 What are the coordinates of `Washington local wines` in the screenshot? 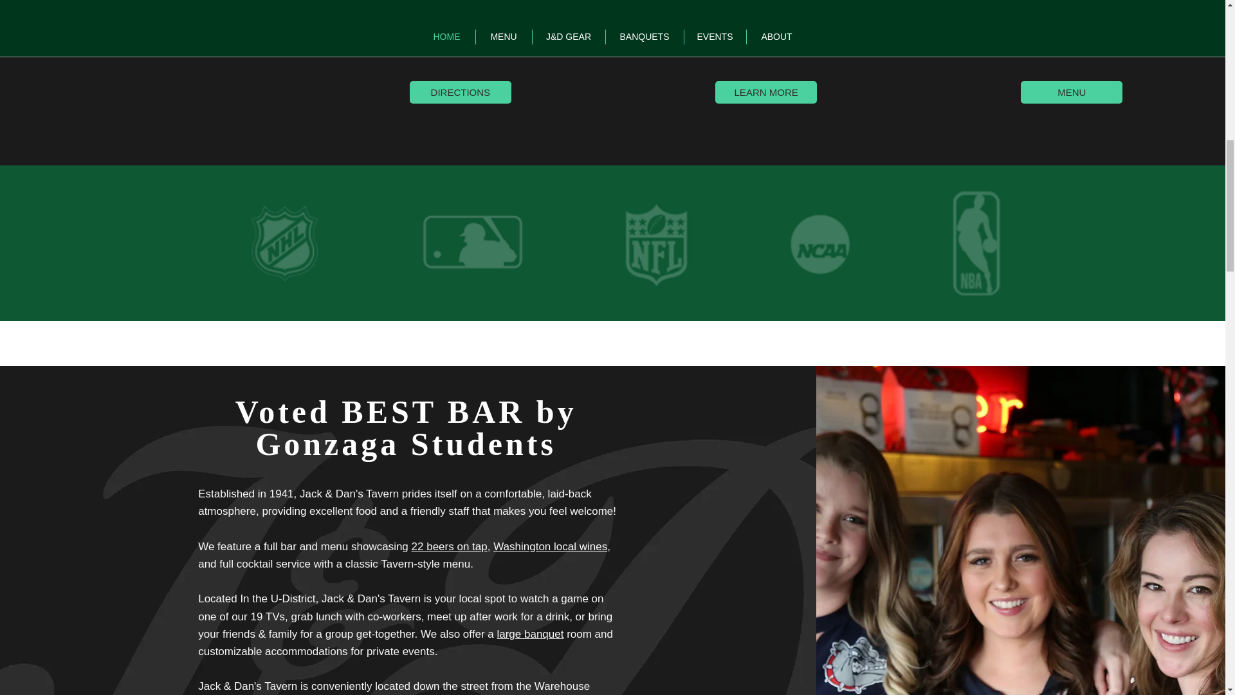 It's located at (550, 546).